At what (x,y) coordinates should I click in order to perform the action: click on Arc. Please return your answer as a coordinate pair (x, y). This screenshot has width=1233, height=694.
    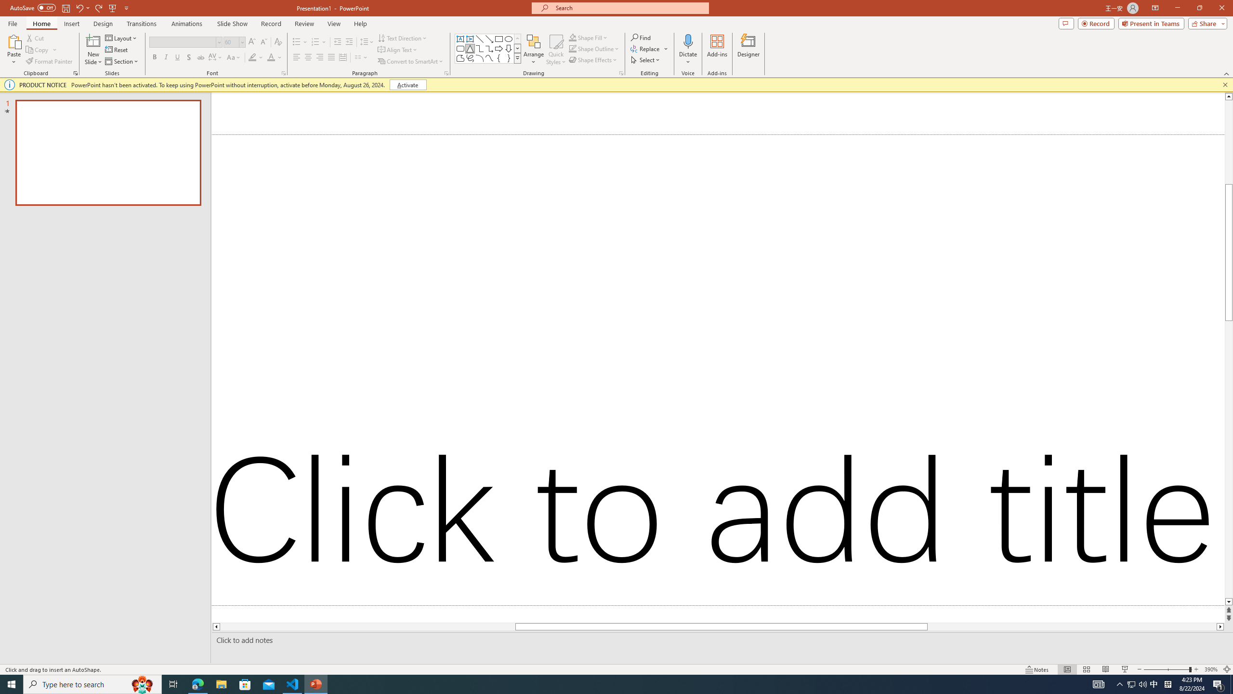
    Looking at the image, I should click on (480, 58).